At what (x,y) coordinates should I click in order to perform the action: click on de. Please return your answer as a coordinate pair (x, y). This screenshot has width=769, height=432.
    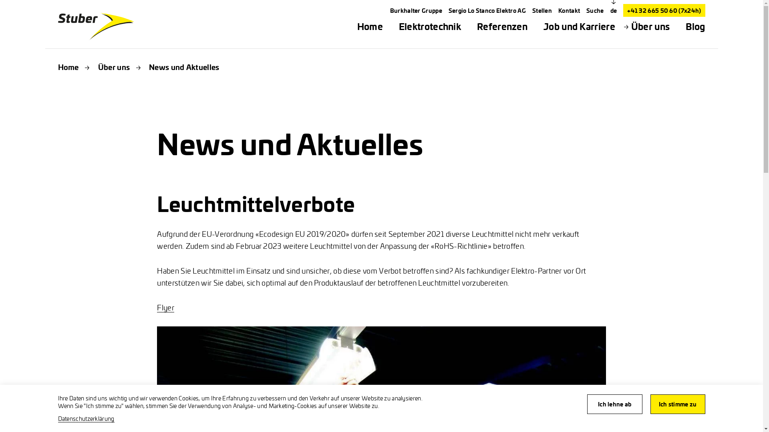
    Looking at the image, I should click on (614, 10).